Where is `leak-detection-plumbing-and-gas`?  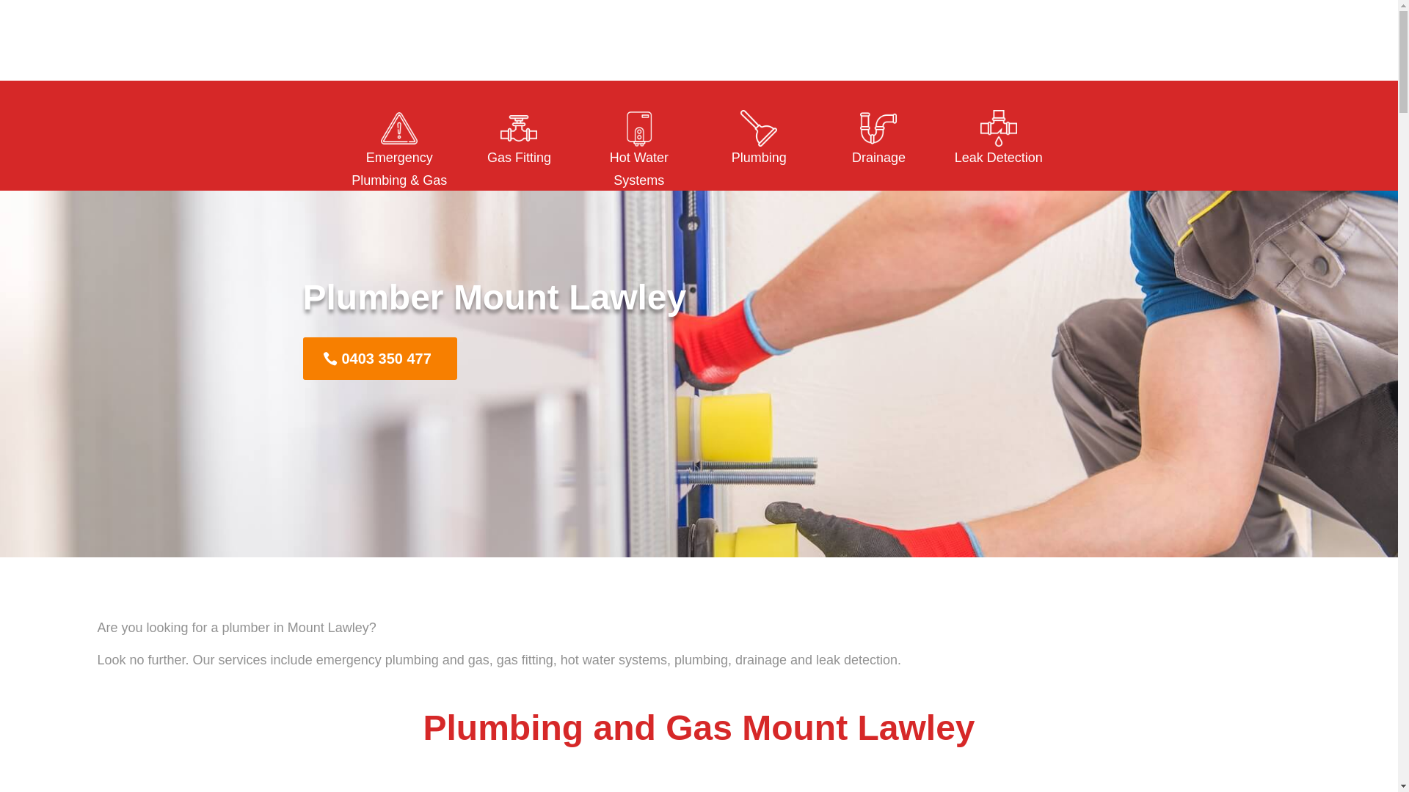 leak-detection-plumbing-and-gas is located at coordinates (999, 128).